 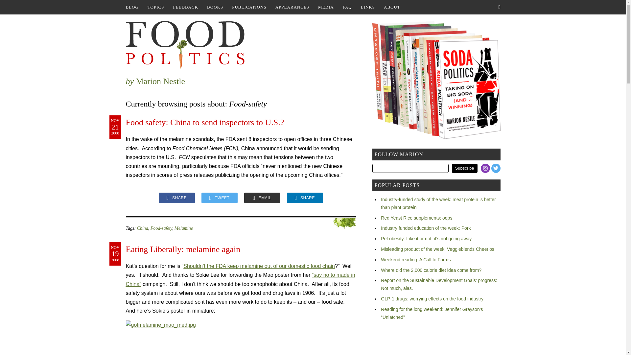 I want to click on Twitter, so click(x=496, y=168).